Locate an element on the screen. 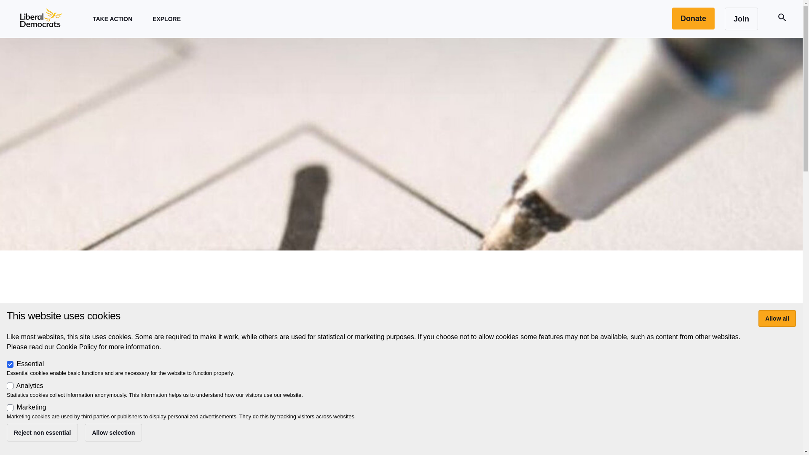 The image size is (809, 455). Allow selection is located at coordinates (113, 432).